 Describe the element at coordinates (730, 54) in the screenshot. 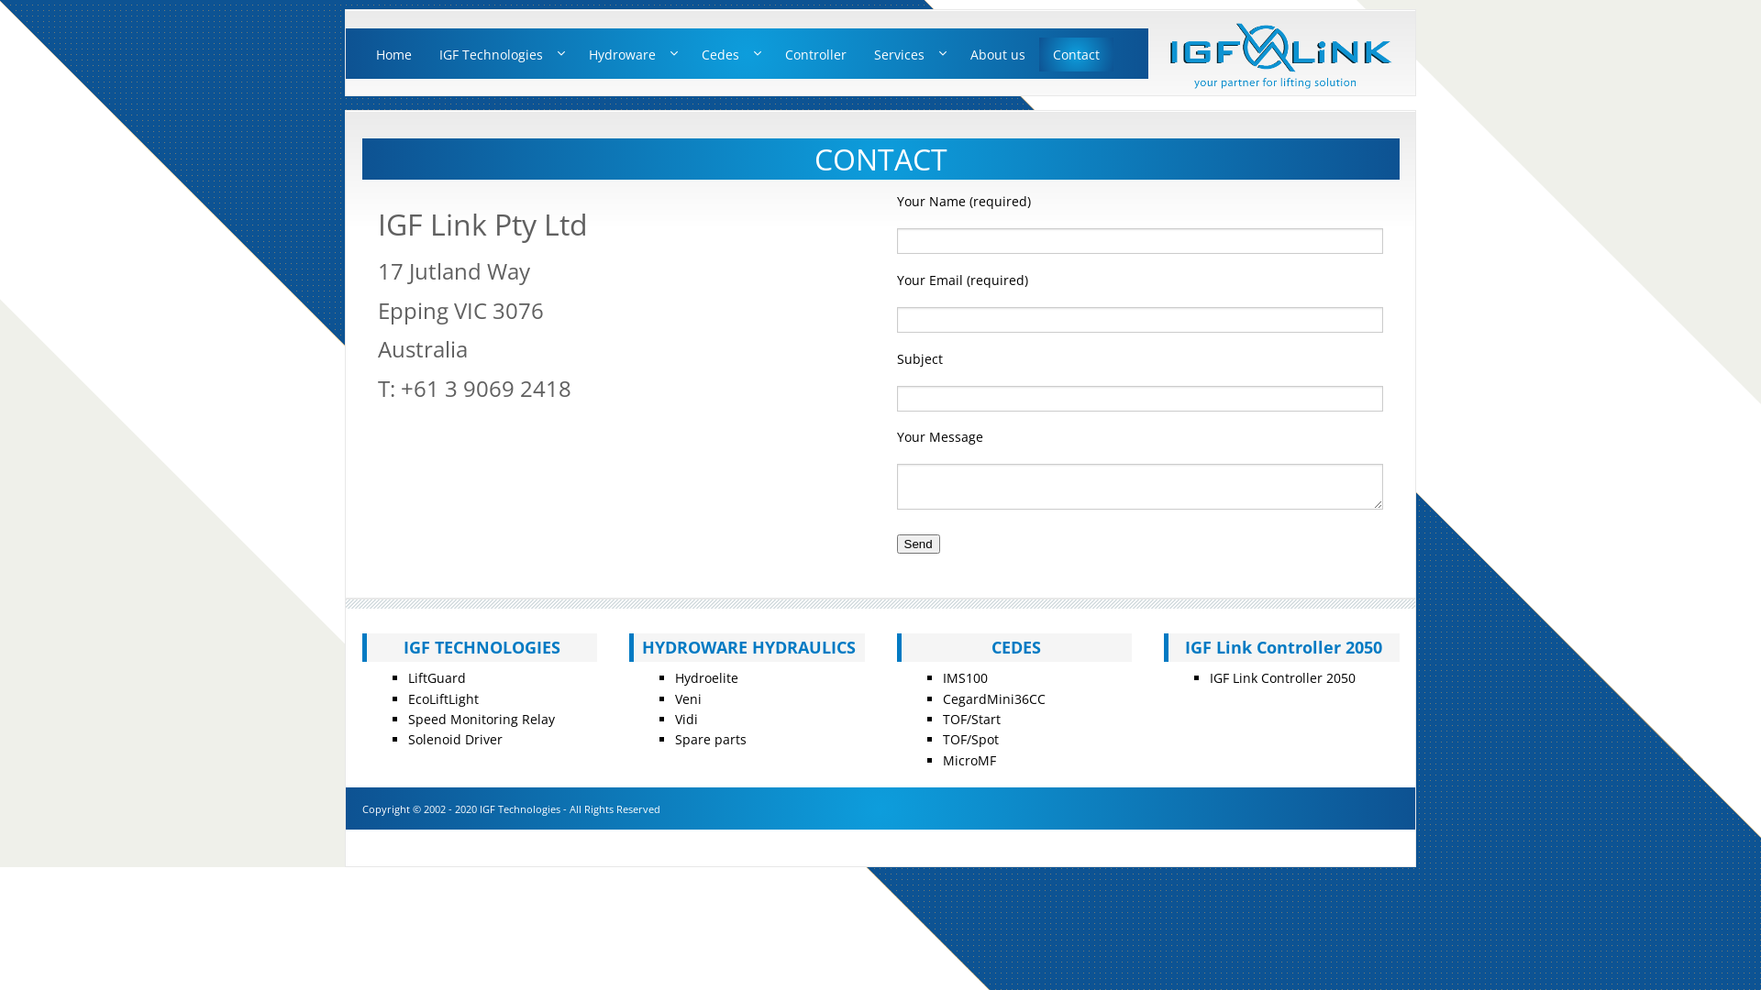

I see `Cedes` at that location.